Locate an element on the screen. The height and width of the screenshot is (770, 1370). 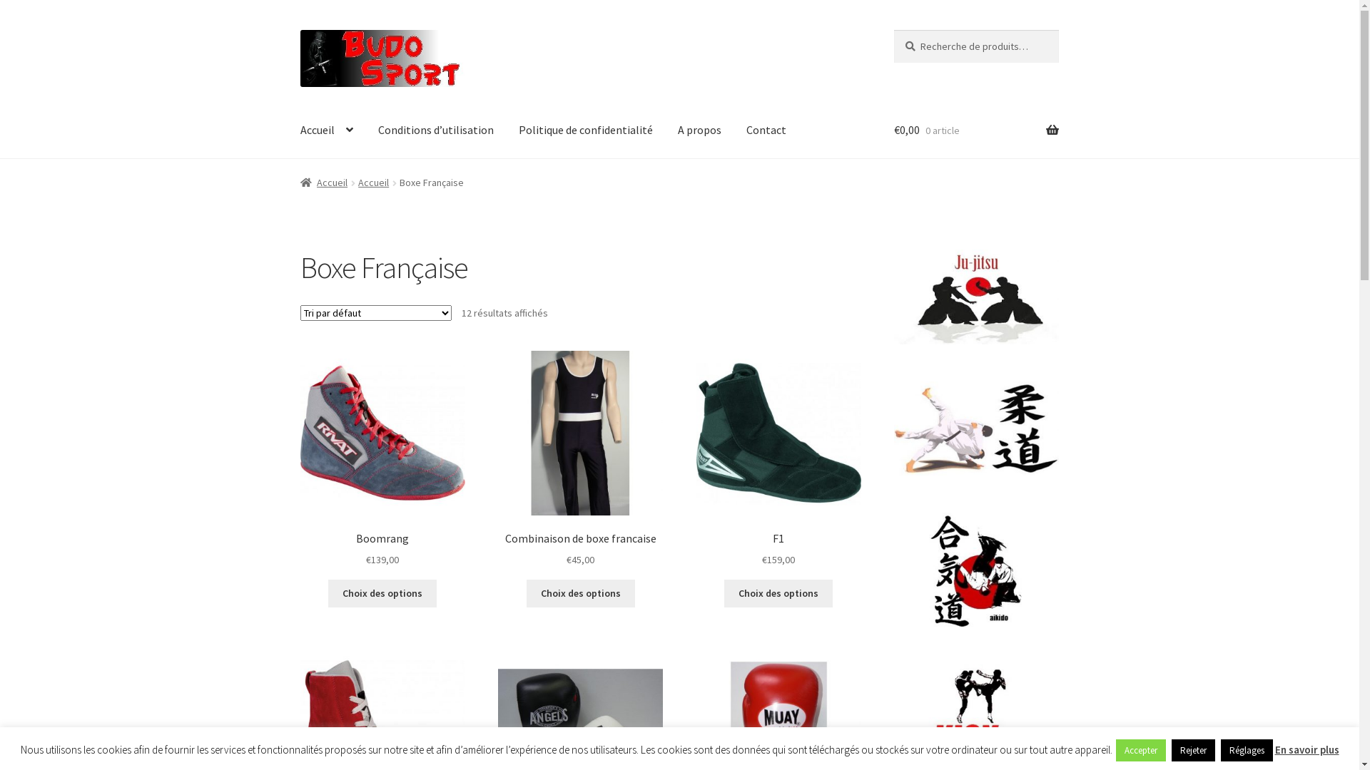
Rejeter is located at coordinates (1193, 750).